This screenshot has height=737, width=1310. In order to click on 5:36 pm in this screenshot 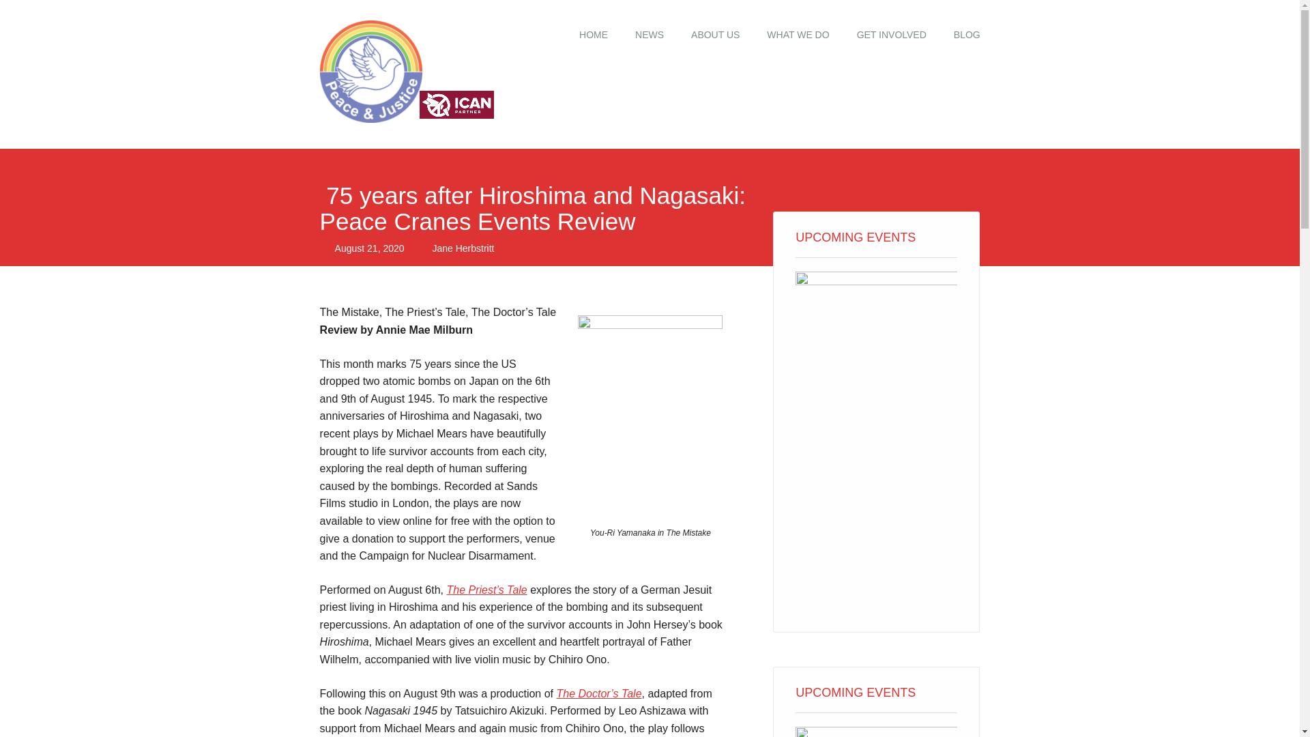, I will do `click(370, 248)`.